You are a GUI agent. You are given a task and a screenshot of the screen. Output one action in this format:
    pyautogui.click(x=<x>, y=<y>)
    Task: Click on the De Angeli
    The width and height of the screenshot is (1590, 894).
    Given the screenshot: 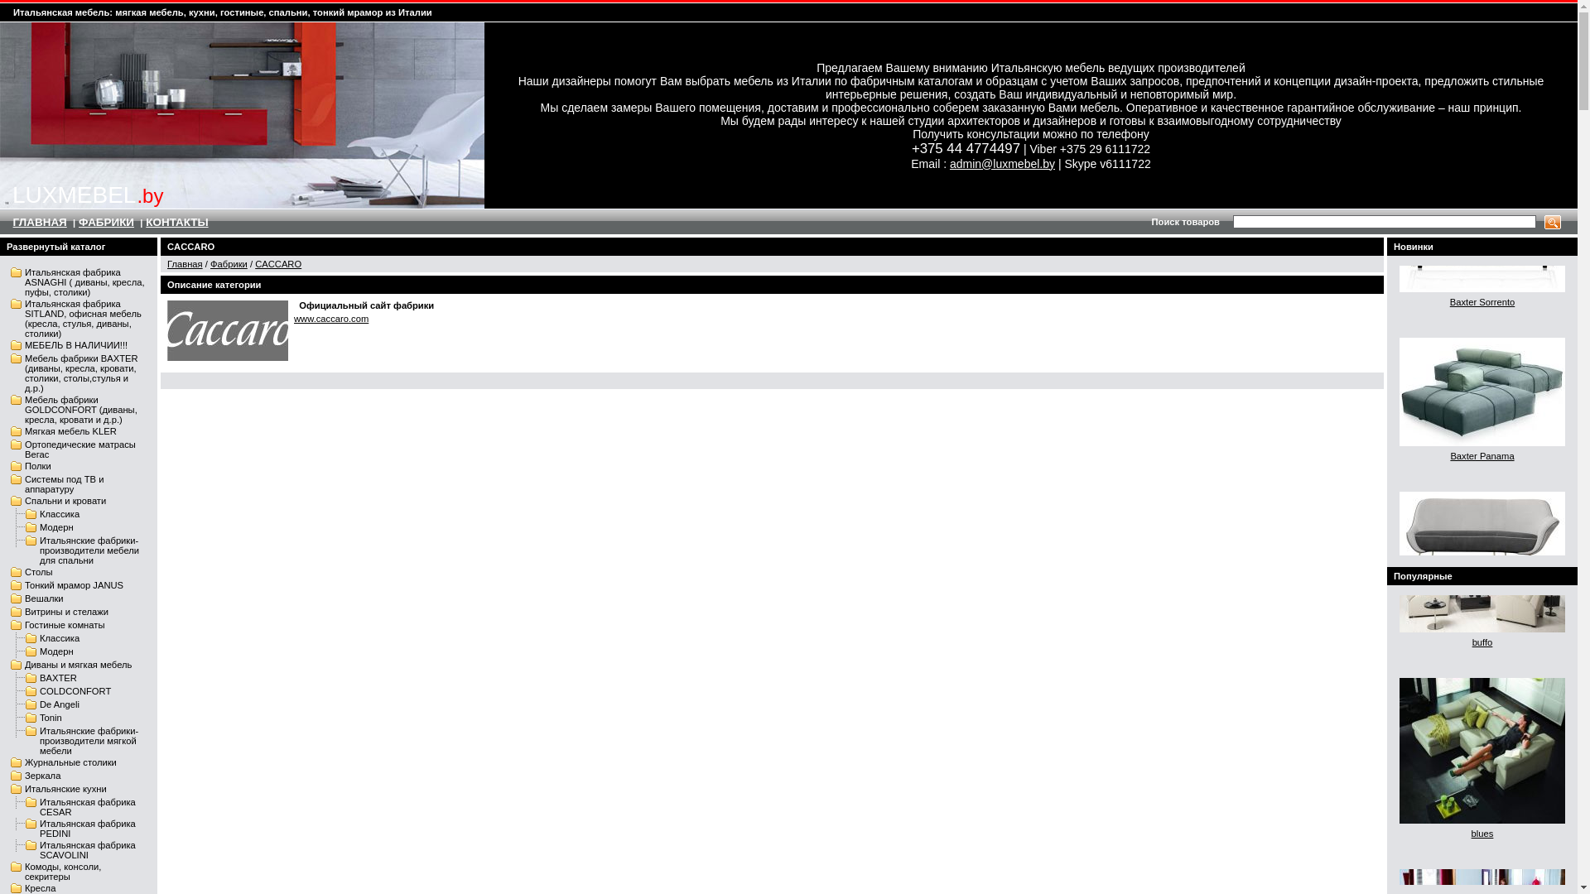 What is the action you would take?
    pyautogui.click(x=60, y=704)
    